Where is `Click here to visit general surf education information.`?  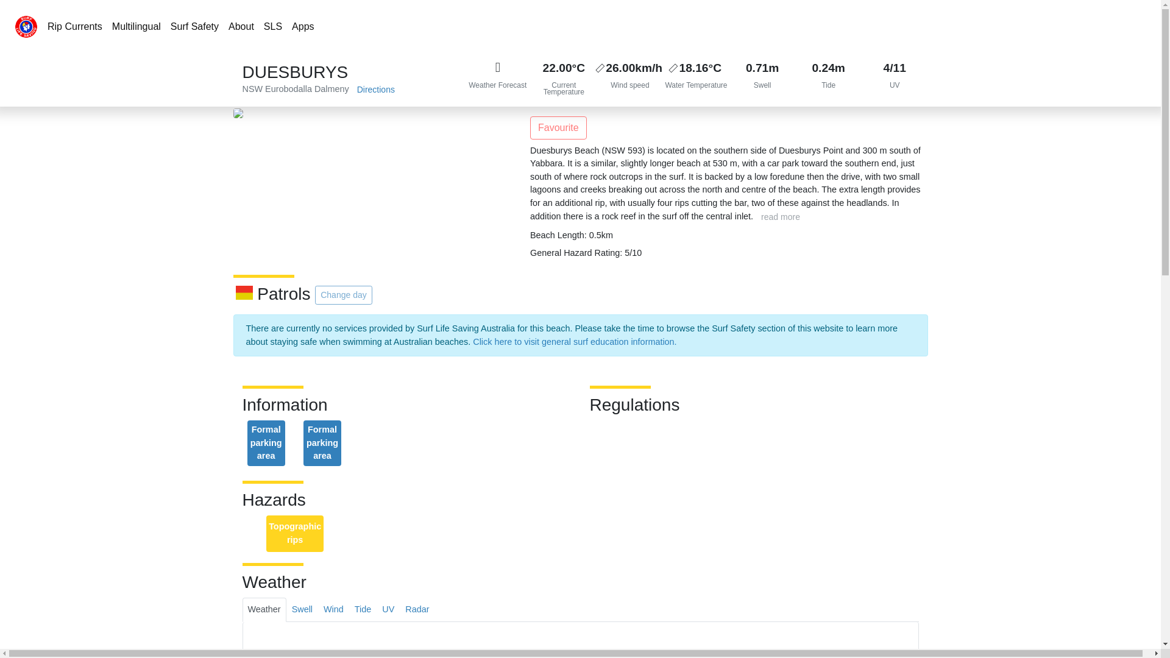 Click here to visit general surf education information. is located at coordinates (574, 341).